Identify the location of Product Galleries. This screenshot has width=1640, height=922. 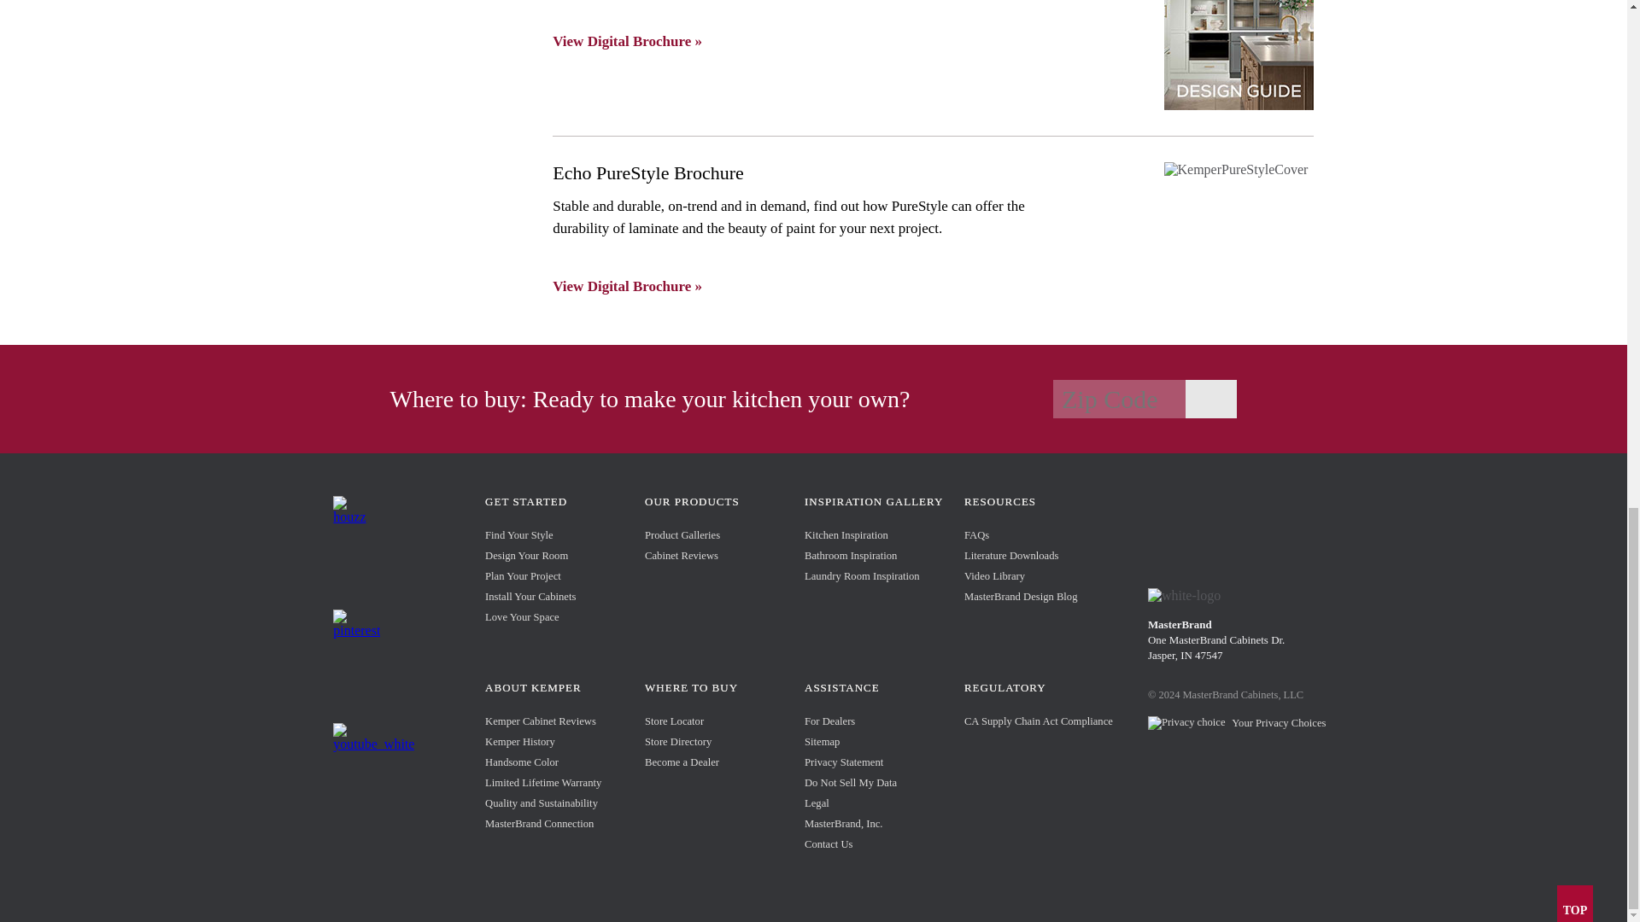
(682, 534).